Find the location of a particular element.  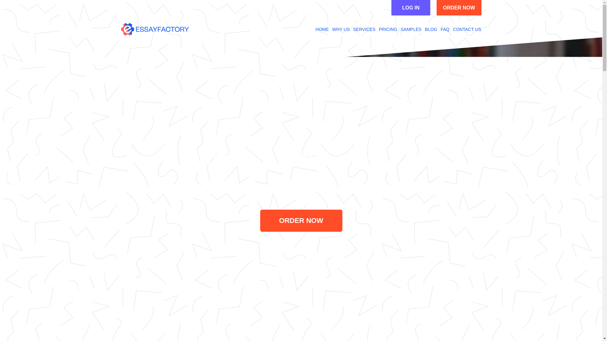

HOME is located at coordinates (322, 29).